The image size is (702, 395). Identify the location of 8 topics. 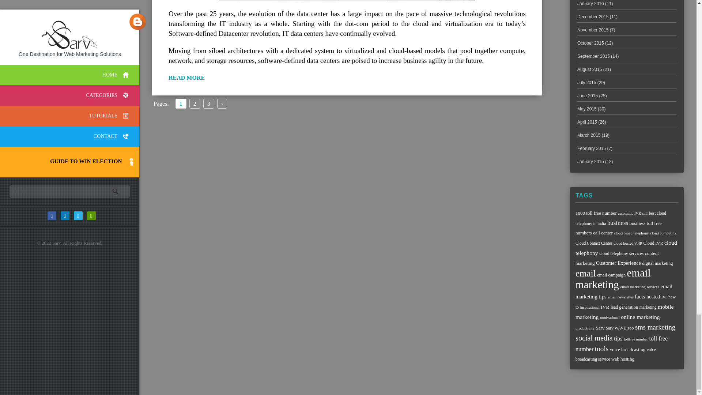
(663, 233).